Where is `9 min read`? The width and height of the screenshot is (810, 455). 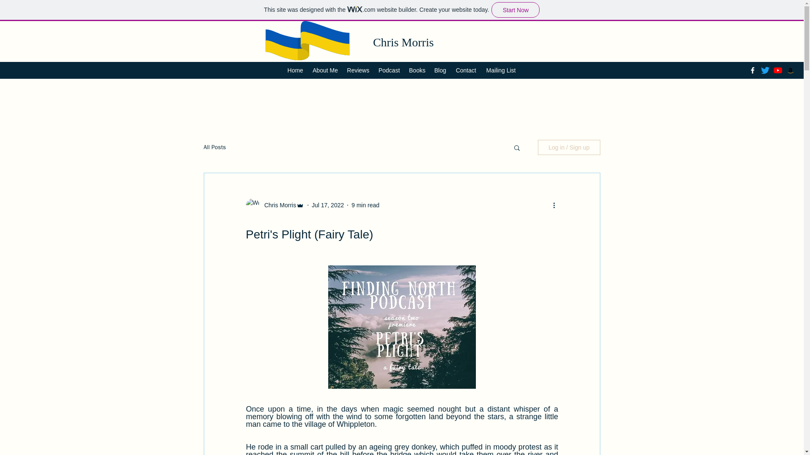 9 min read is located at coordinates (365, 205).